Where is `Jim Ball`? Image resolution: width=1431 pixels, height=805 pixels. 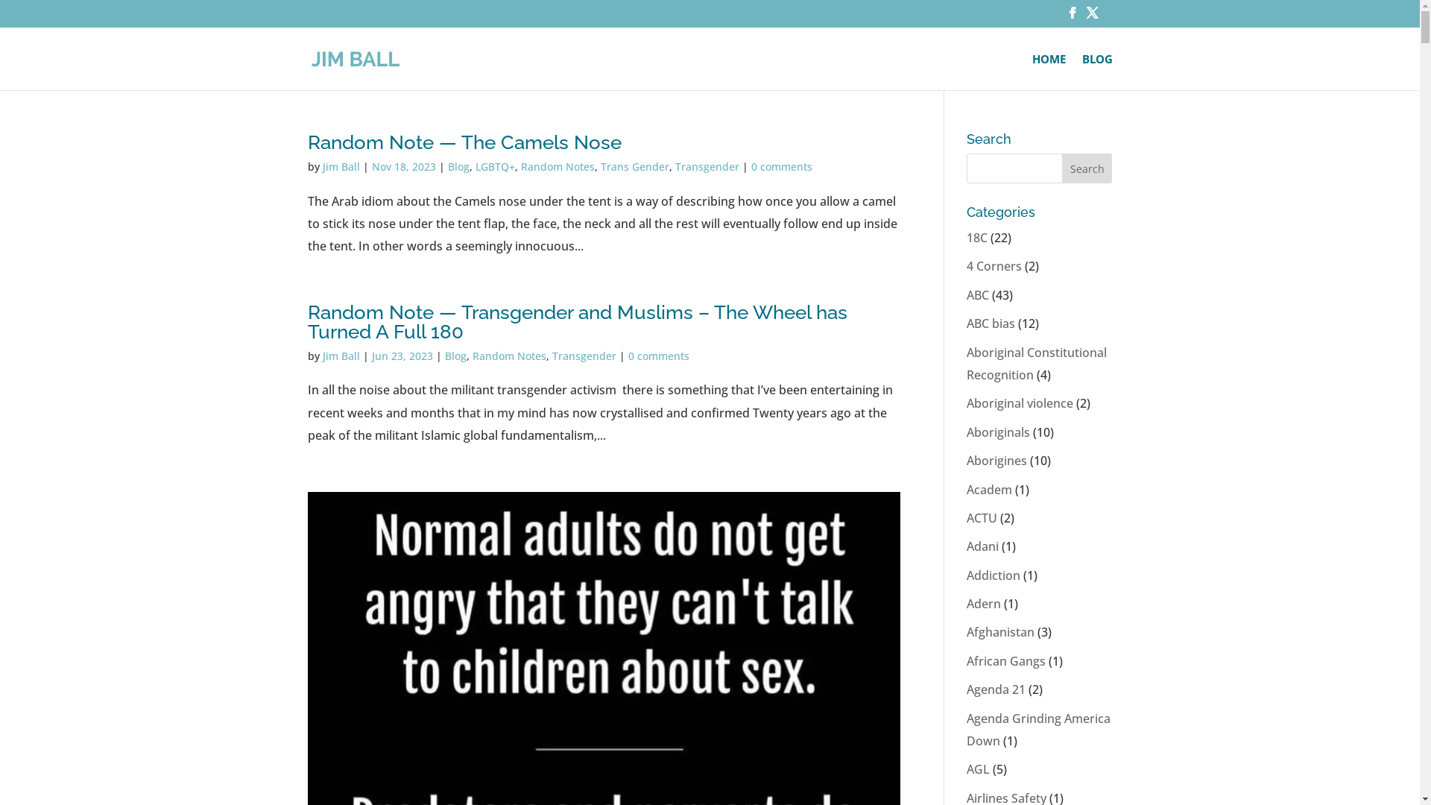 Jim Ball is located at coordinates (341, 356).